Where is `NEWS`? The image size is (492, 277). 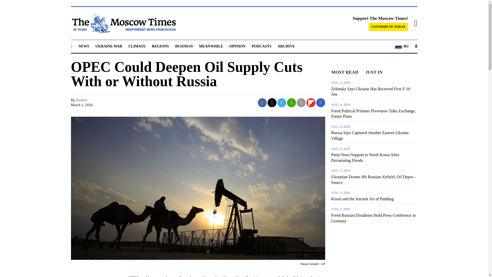
NEWS is located at coordinates (84, 46).